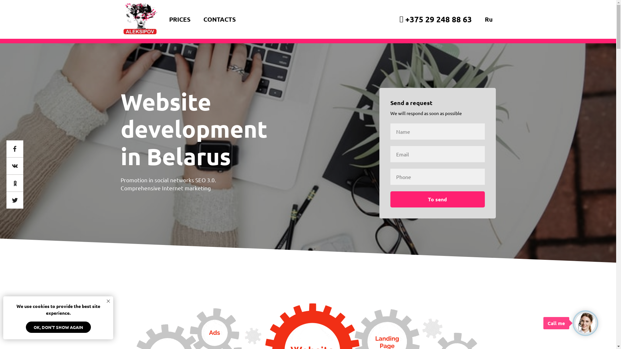  I want to click on OK, DON'T SHOW AGAIN, so click(58, 327).